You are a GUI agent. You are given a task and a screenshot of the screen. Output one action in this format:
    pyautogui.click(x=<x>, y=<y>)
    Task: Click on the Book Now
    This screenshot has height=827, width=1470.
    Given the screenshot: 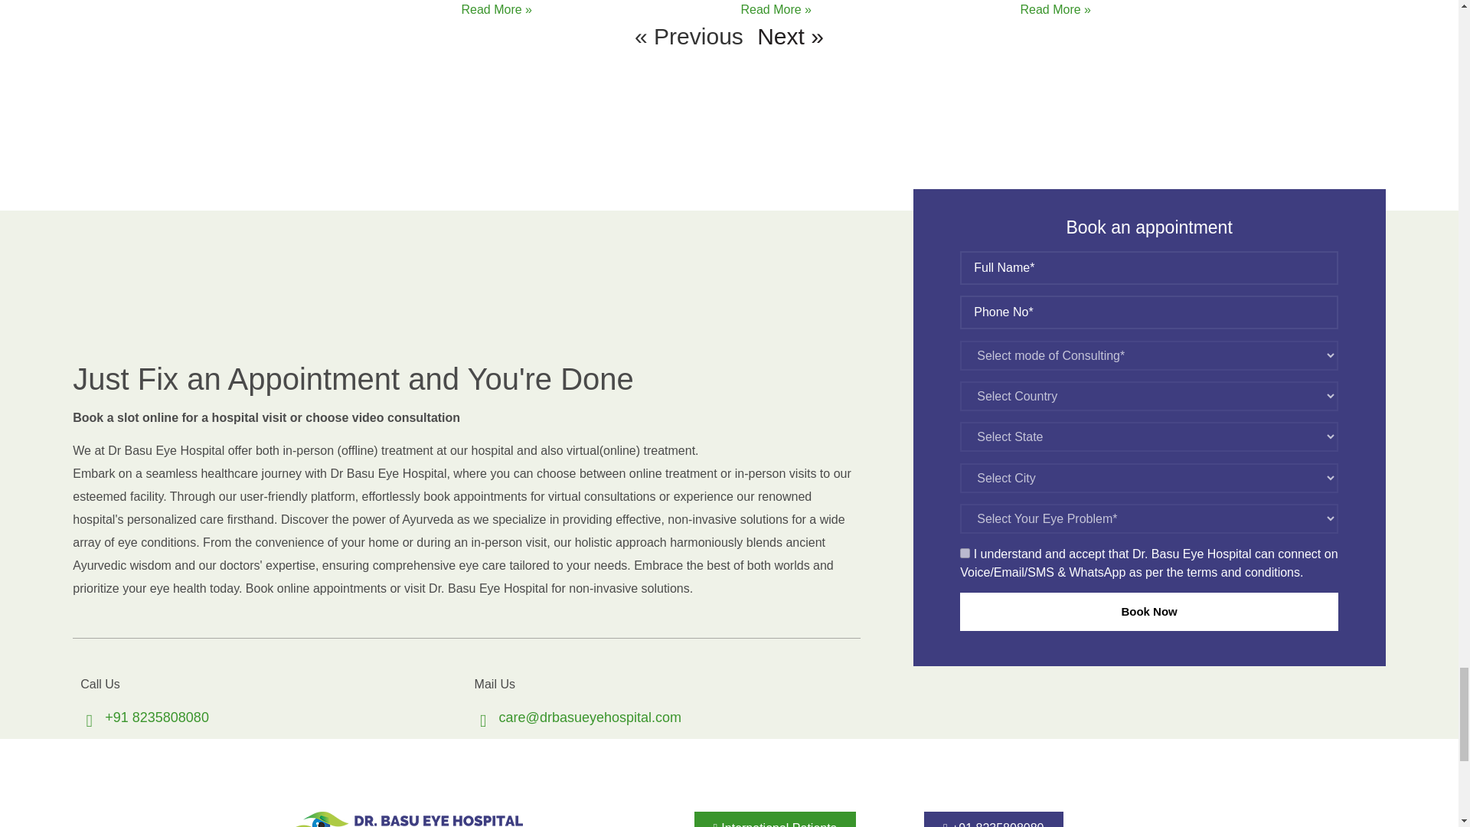 What is the action you would take?
    pyautogui.click(x=1148, y=613)
    